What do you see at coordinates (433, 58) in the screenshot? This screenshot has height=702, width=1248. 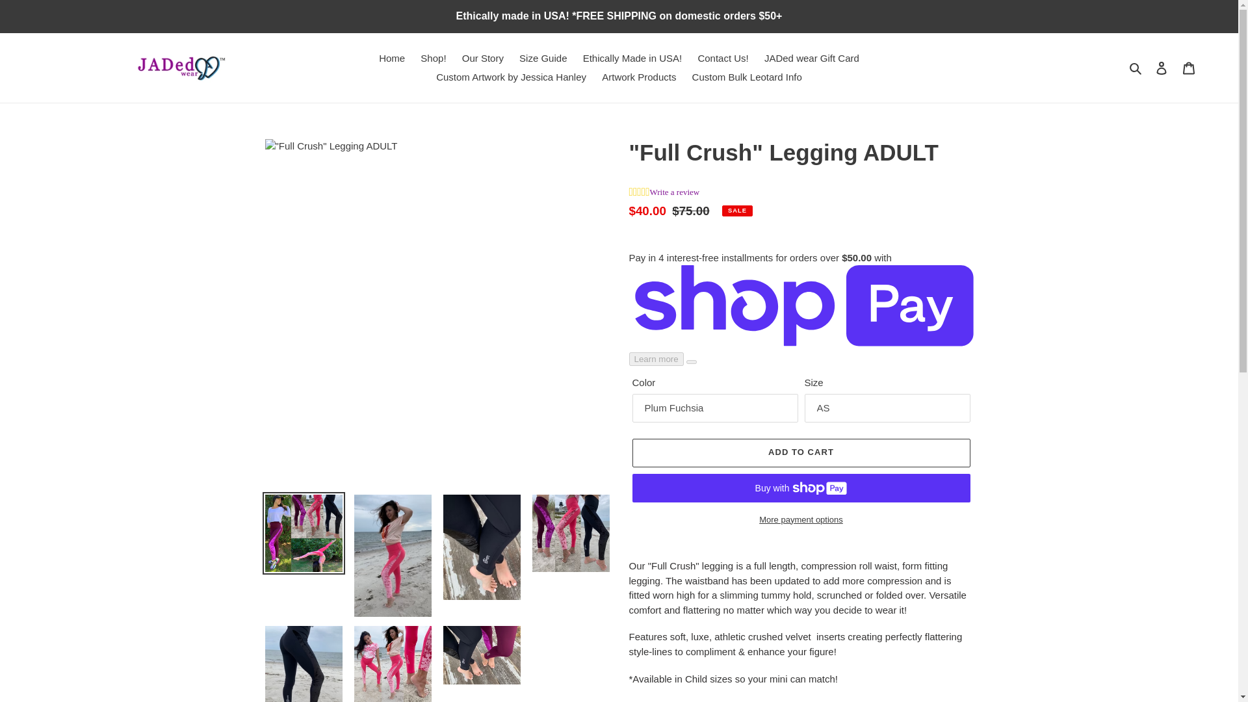 I see `Shop!` at bounding box center [433, 58].